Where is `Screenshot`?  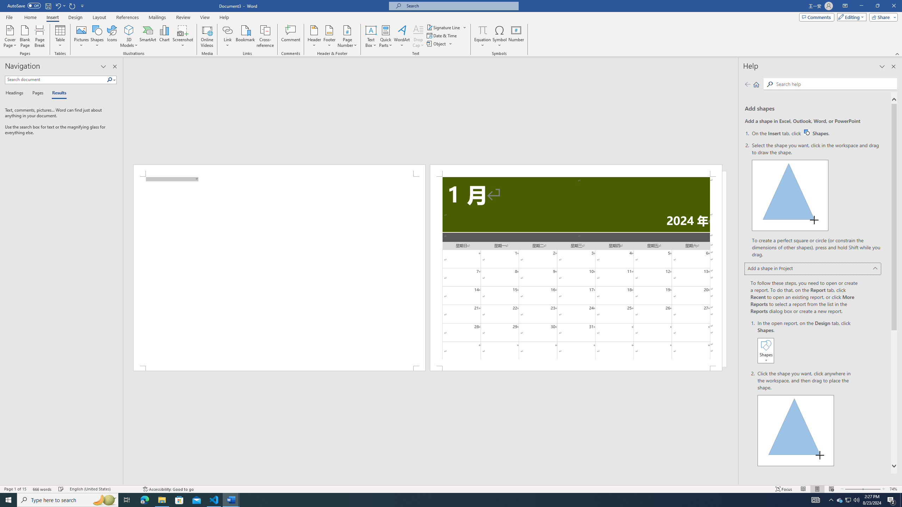
Screenshot is located at coordinates (817, 133).